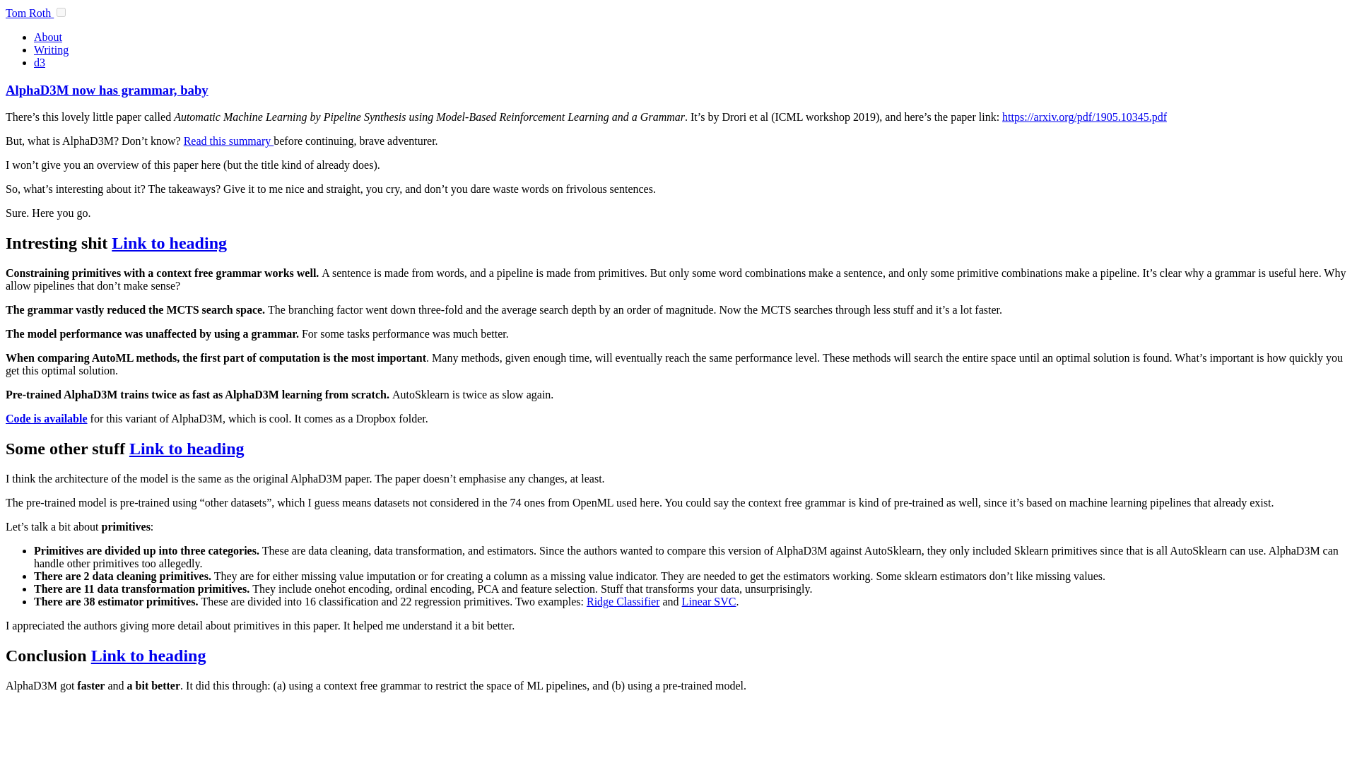 The width and height of the screenshot is (1357, 763). Describe the element at coordinates (710, 601) in the screenshot. I see `Linear SVC` at that location.